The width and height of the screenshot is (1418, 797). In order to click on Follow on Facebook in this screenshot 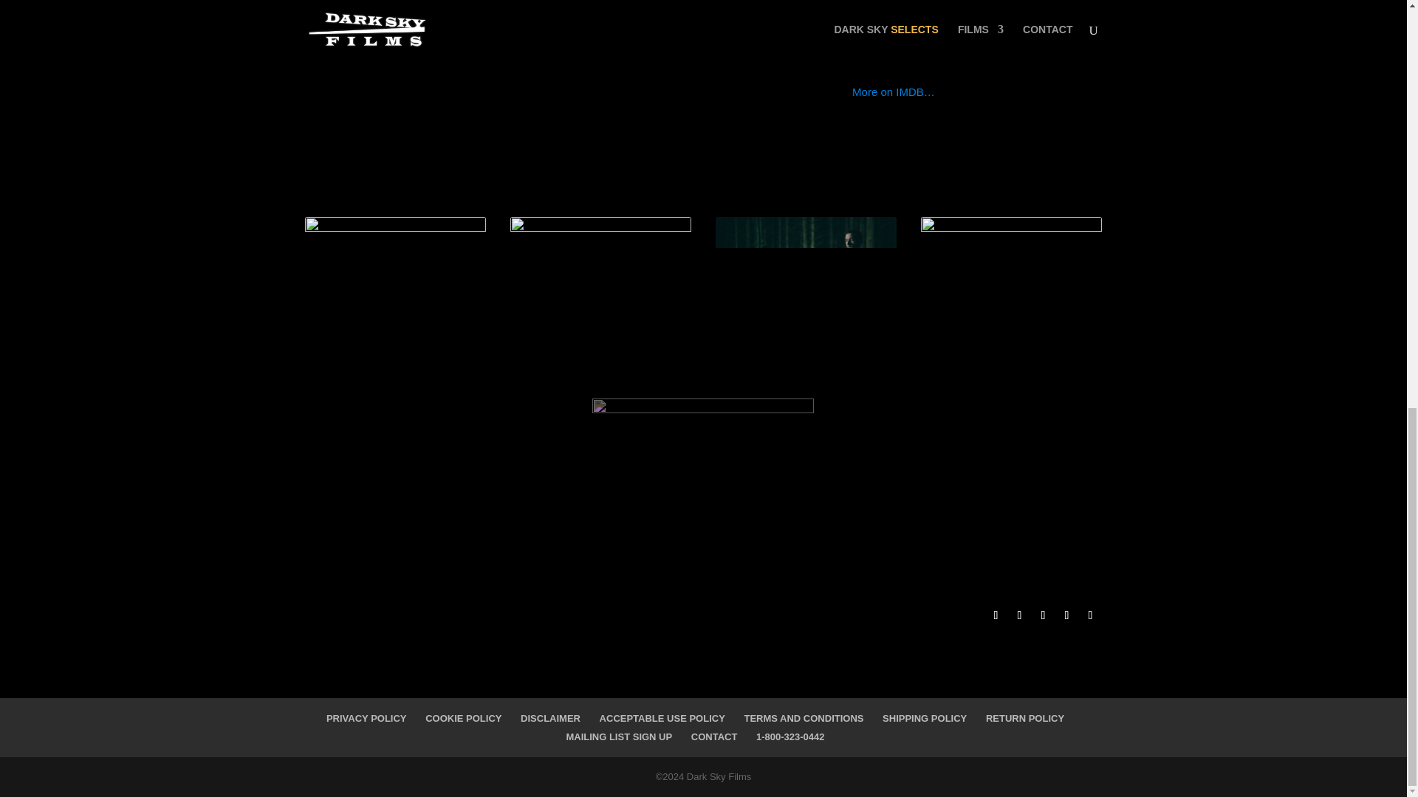, I will do `click(996, 615)`.